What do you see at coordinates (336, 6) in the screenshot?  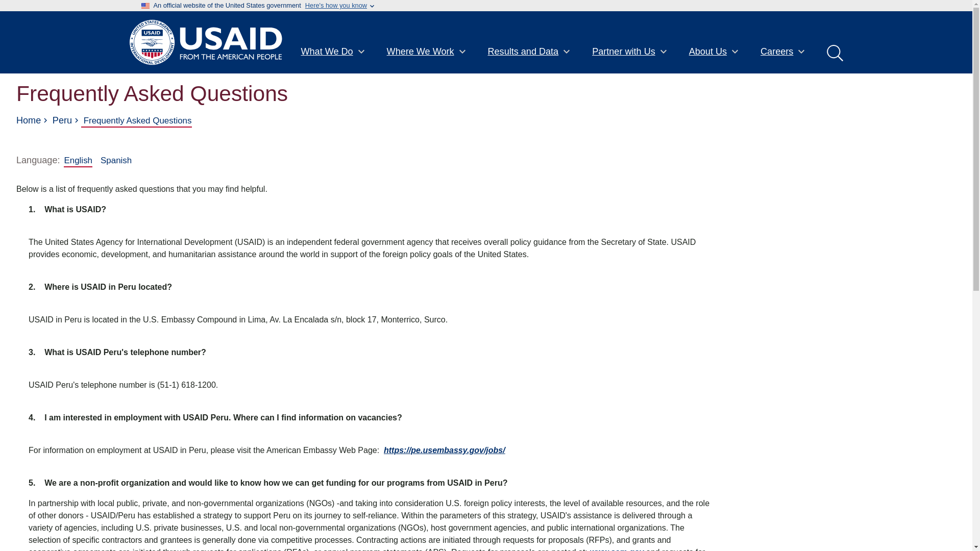 I see `Here's how you know` at bounding box center [336, 6].